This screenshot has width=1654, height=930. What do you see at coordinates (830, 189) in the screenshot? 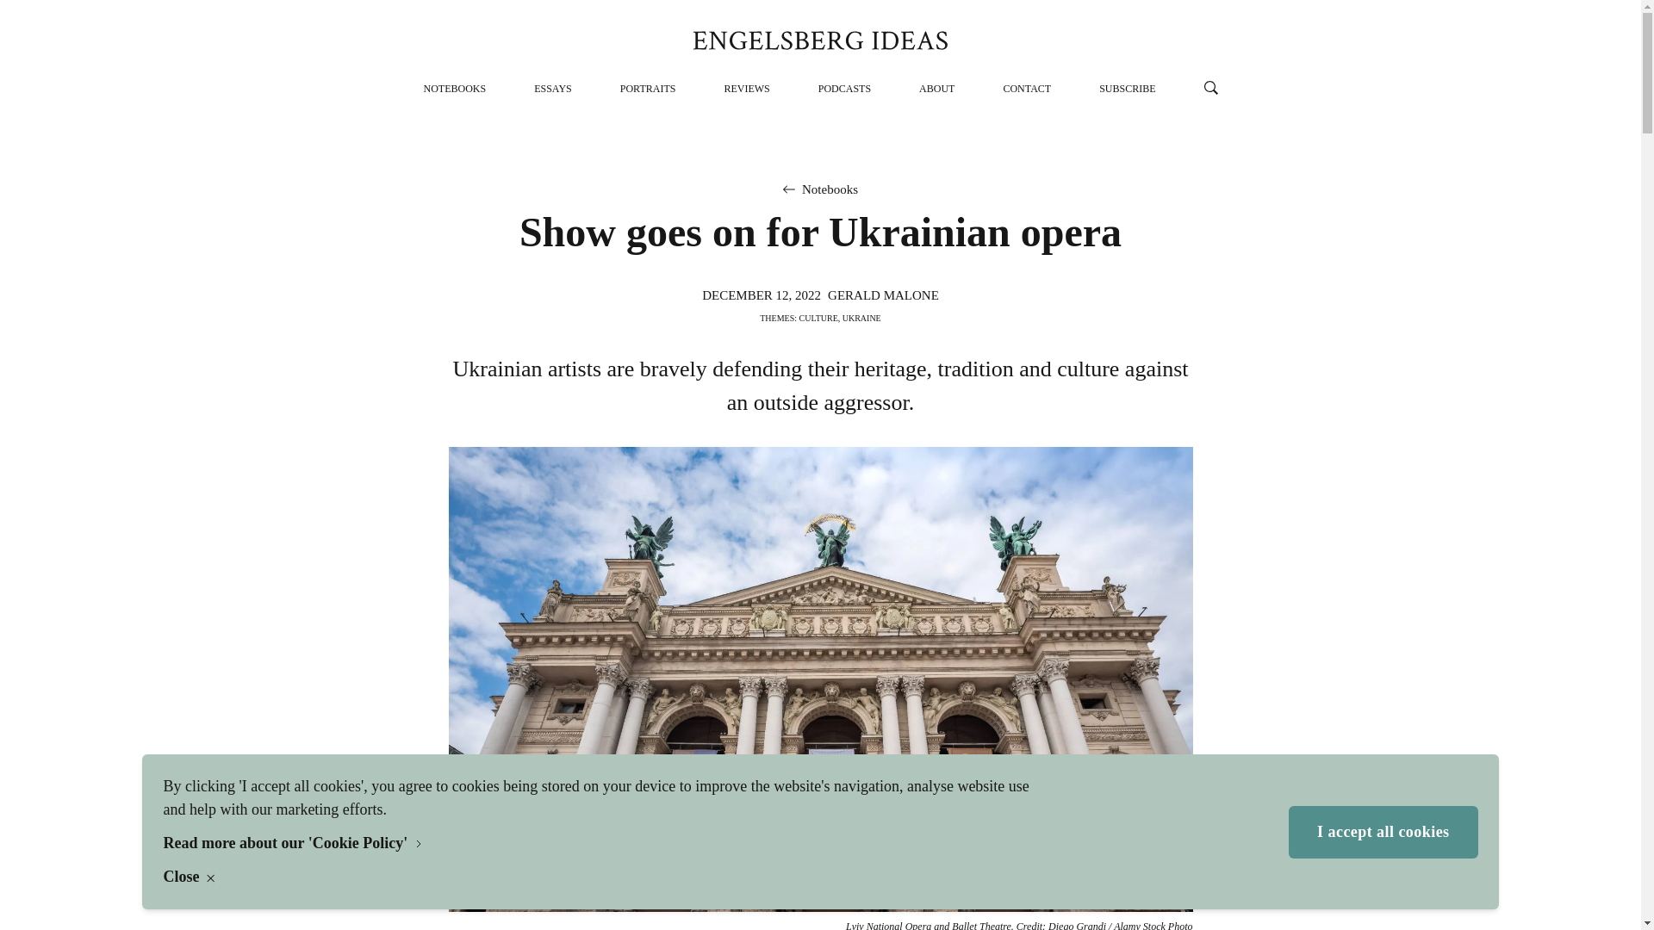
I see `Notebooks` at bounding box center [830, 189].